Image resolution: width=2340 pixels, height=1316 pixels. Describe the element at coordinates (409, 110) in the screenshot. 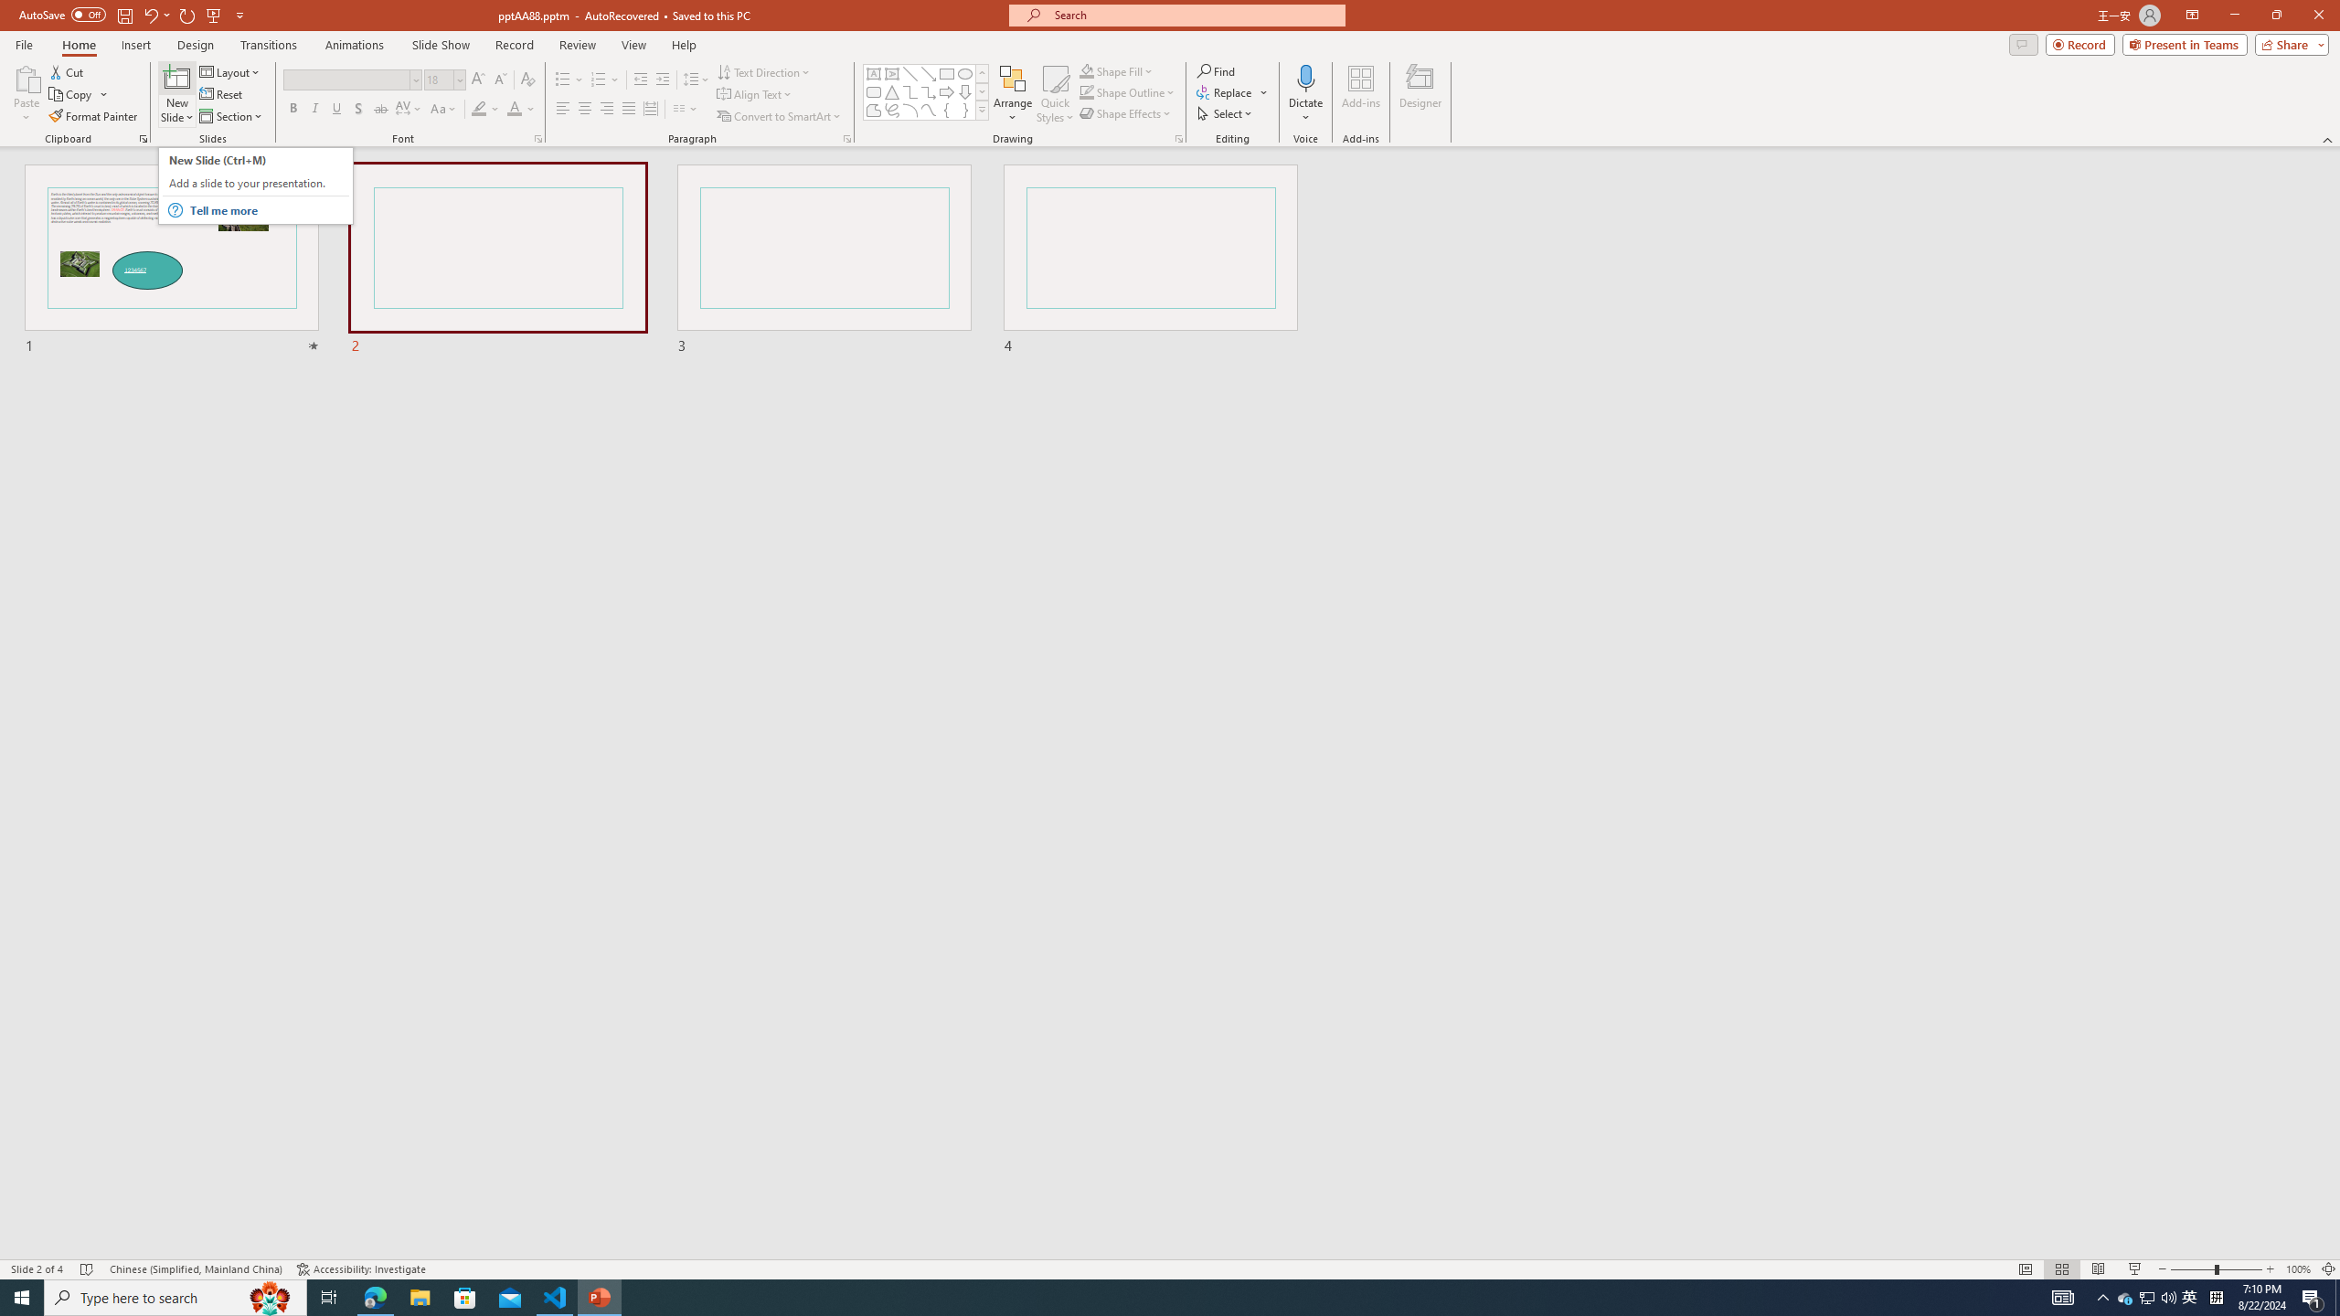

I see `Character Spacing` at that location.